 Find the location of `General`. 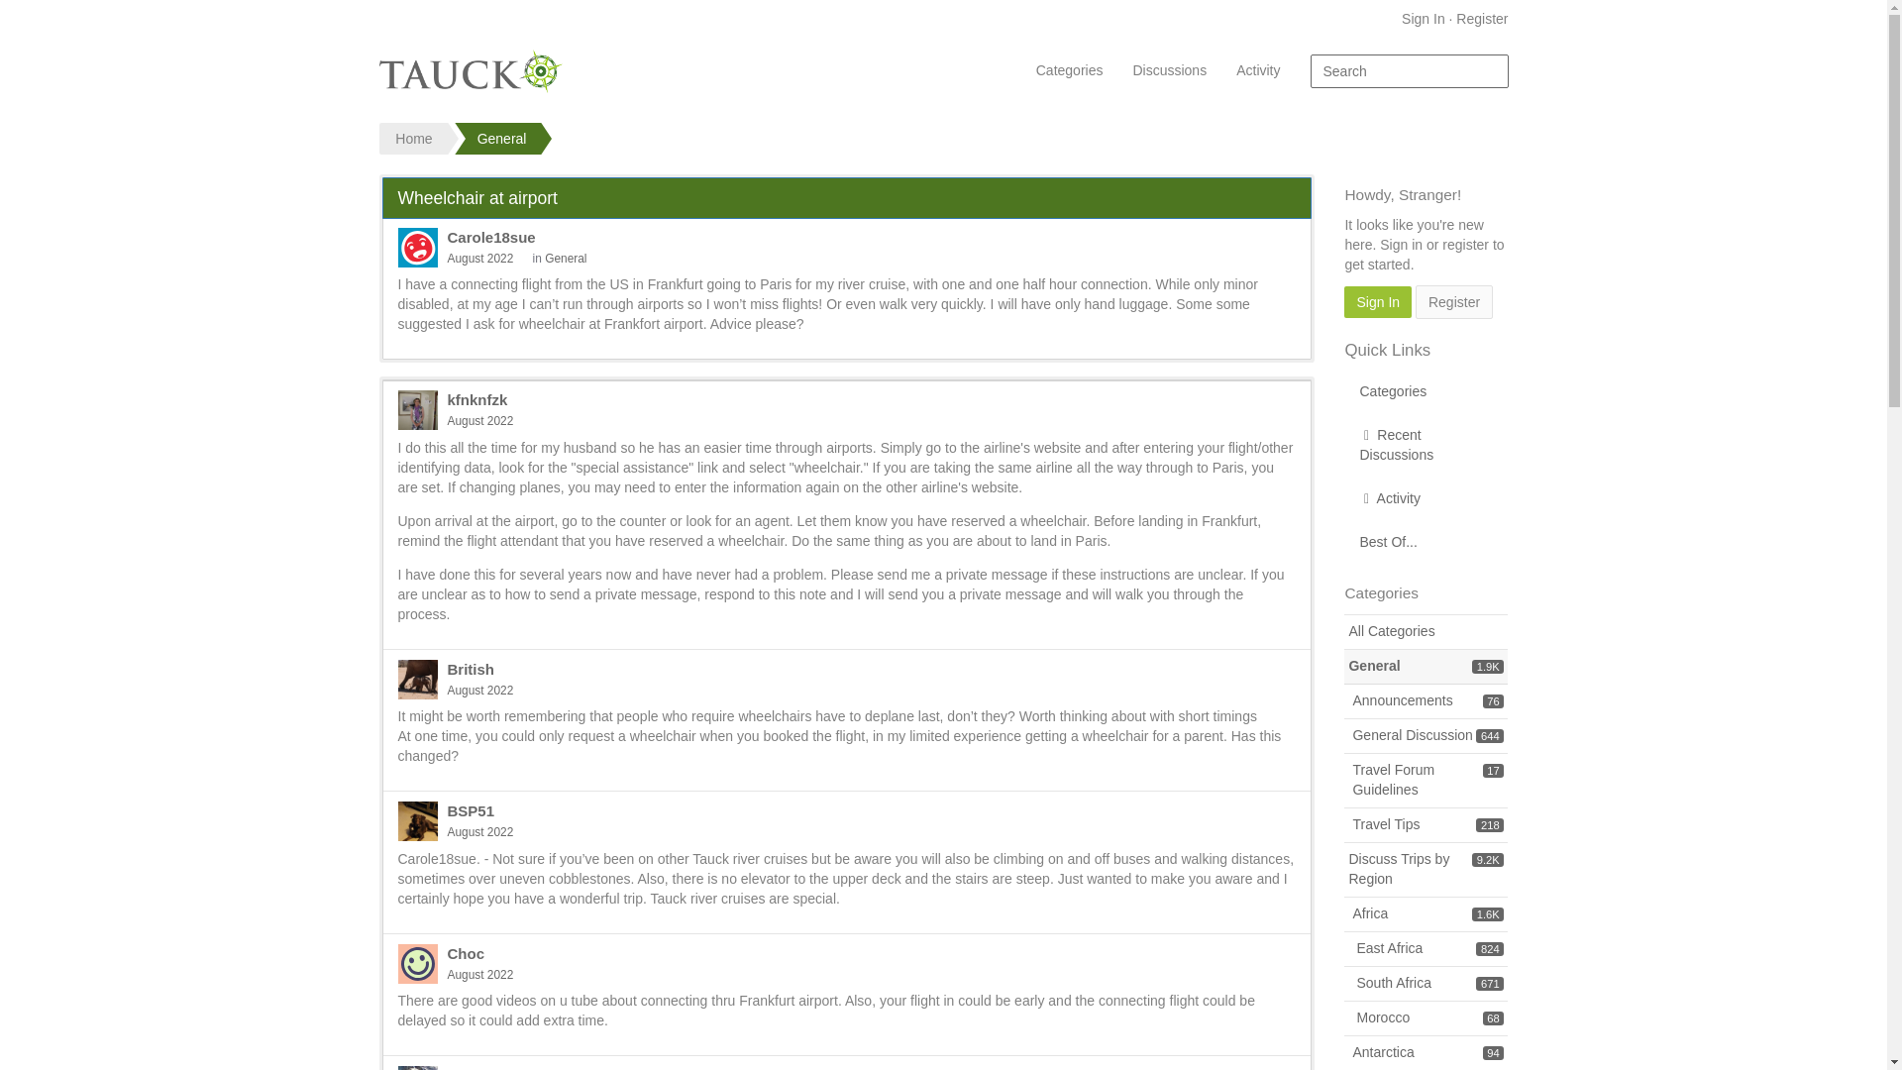

General is located at coordinates (501, 139).